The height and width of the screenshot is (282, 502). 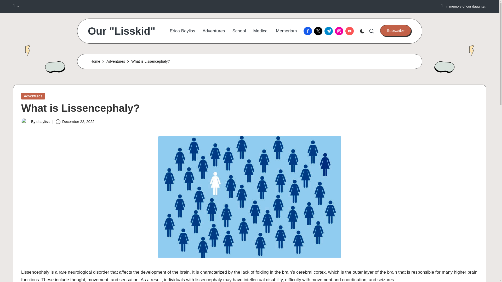 I want to click on Subscribe, so click(x=395, y=31).